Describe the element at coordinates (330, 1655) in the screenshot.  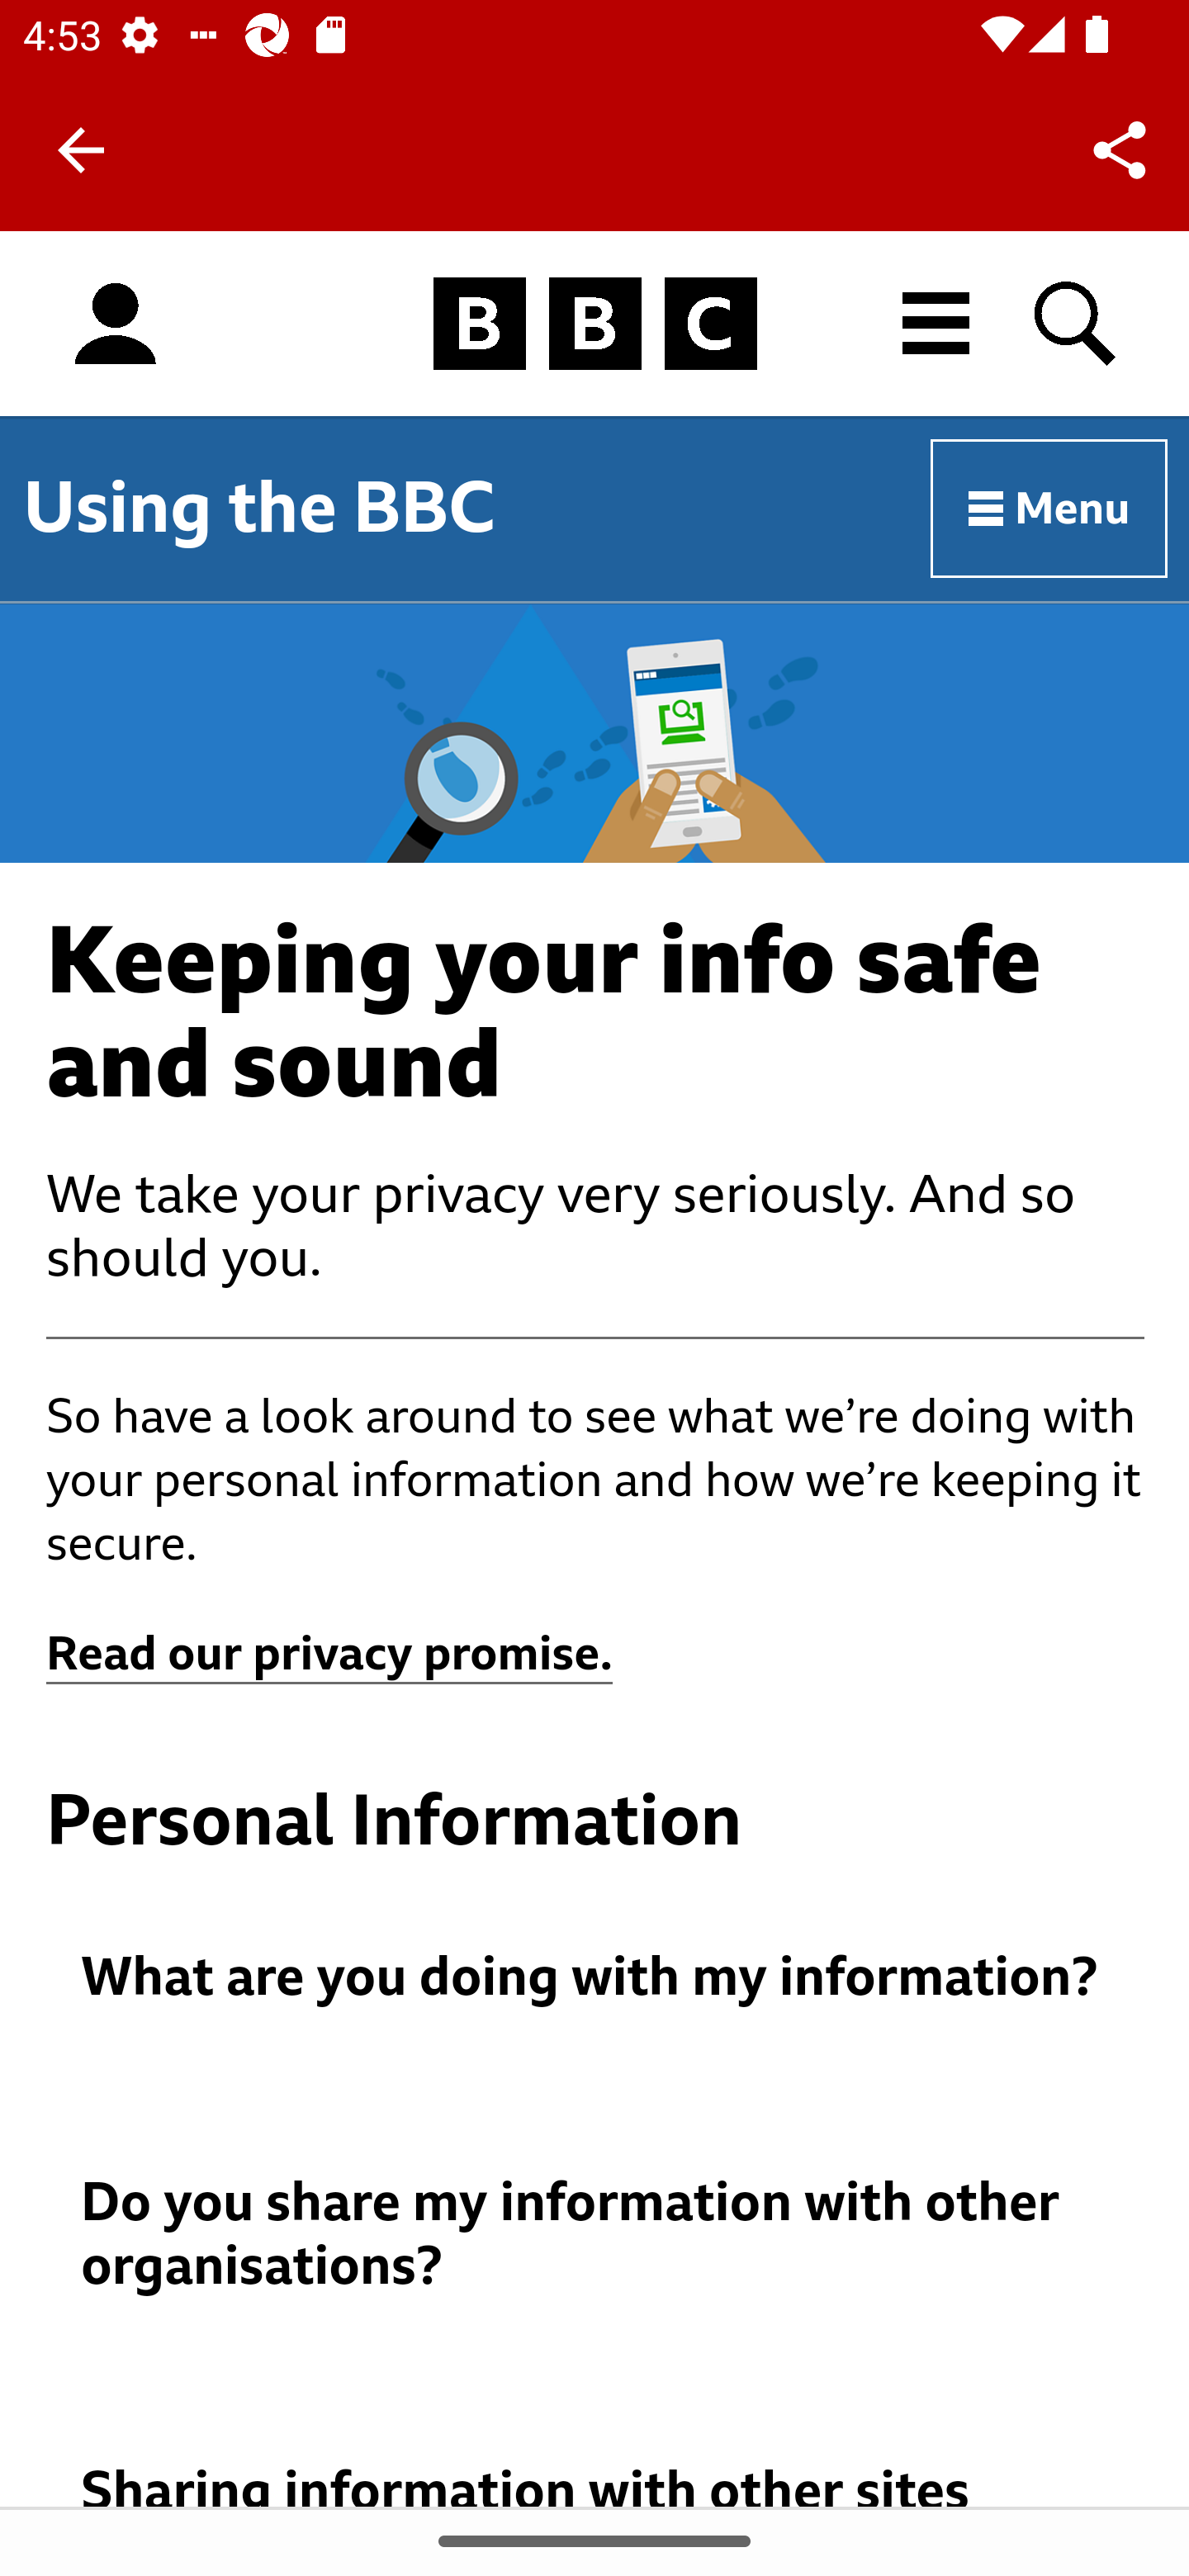
I see `Read our privacy promise.` at that location.